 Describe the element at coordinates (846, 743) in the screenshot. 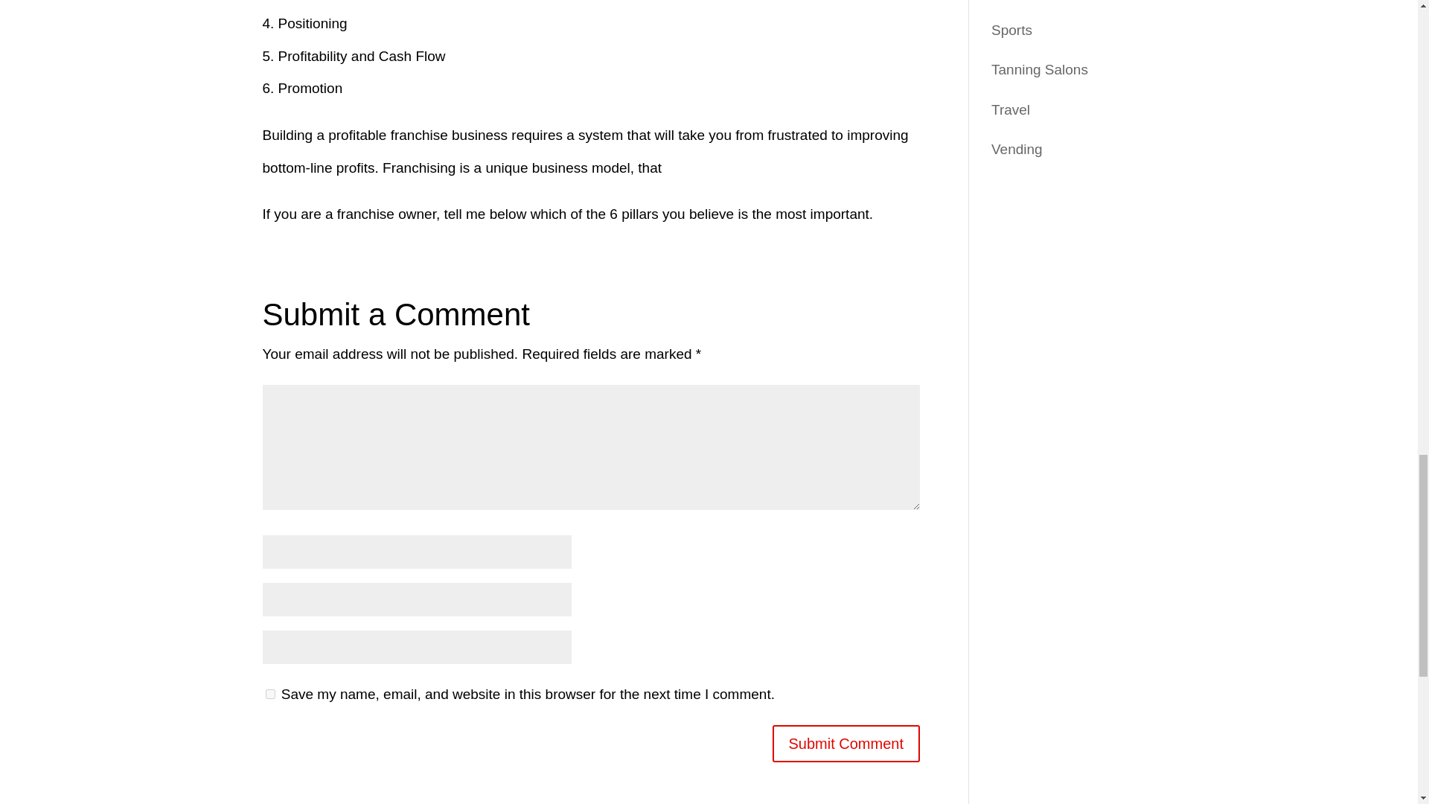

I see `Submit Comment` at that location.